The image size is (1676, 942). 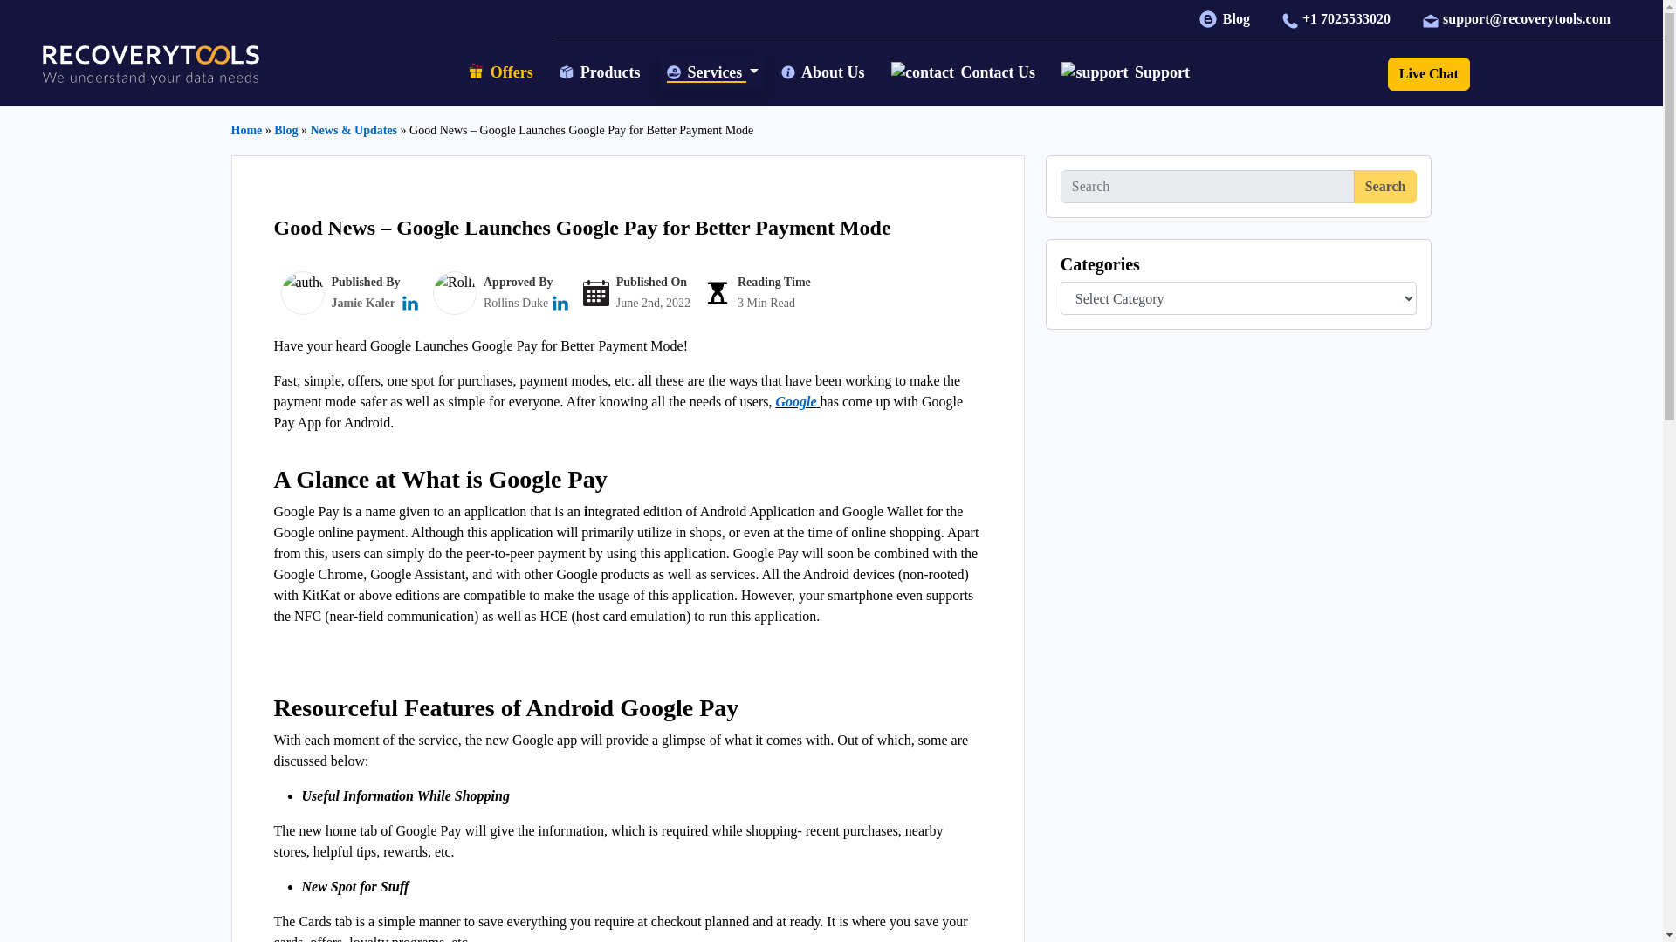 I want to click on Live Chat, so click(x=1428, y=73).